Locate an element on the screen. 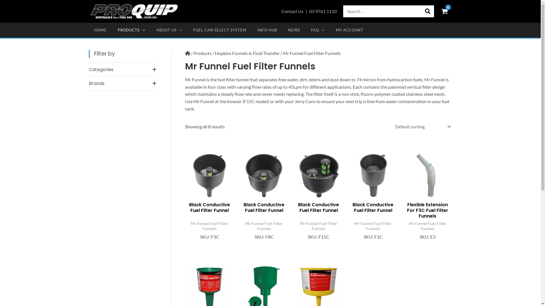 This screenshot has height=306, width=545. MY ACCOUNT is located at coordinates (350, 30).